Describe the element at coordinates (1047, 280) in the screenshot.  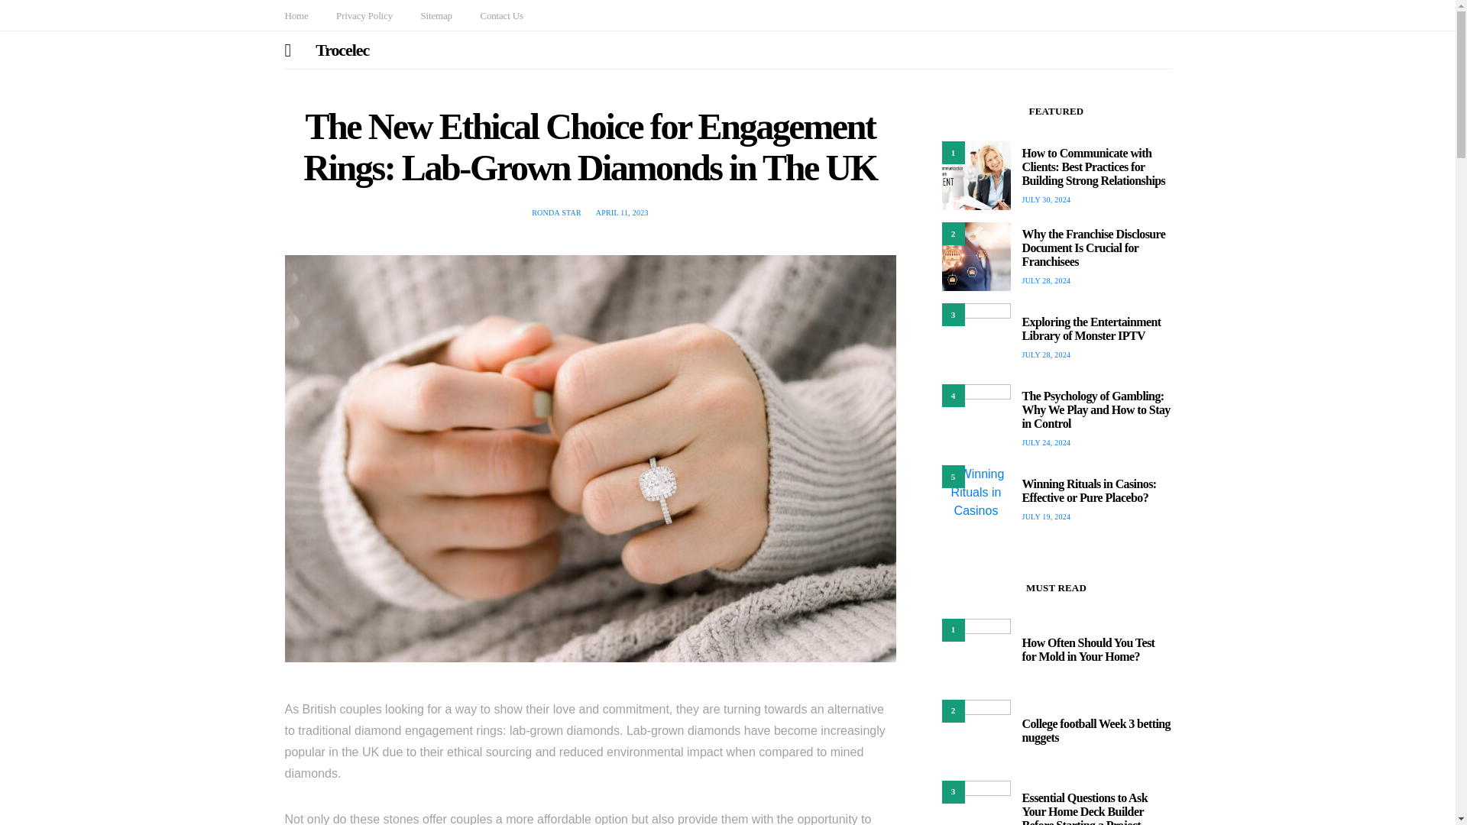
I see `JULY 28, 2024` at that location.